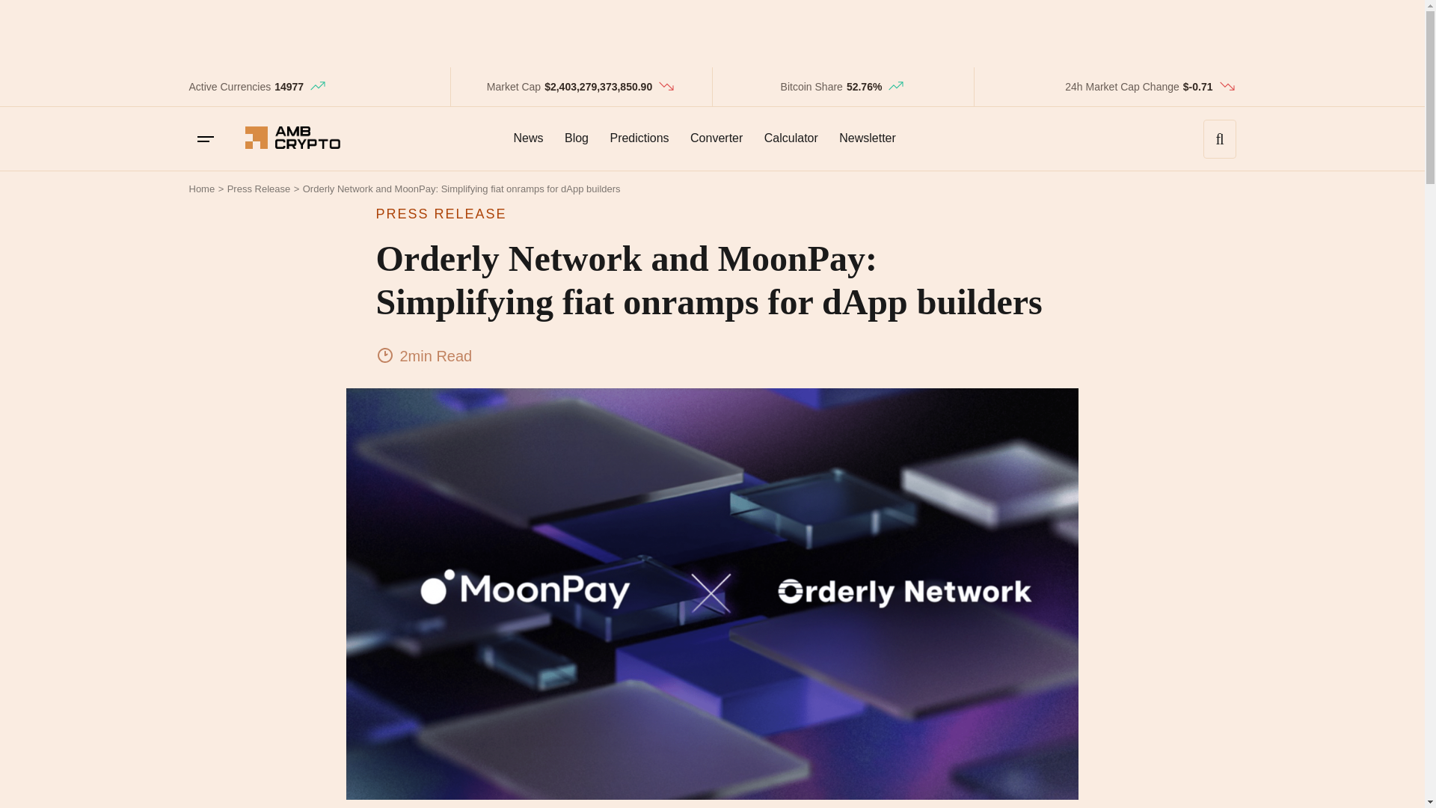 The image size is (1436, 808). What do you see at coordinates (639, 138) in the screenshot?
I see `Predictions` at bounding box center [639, 138].